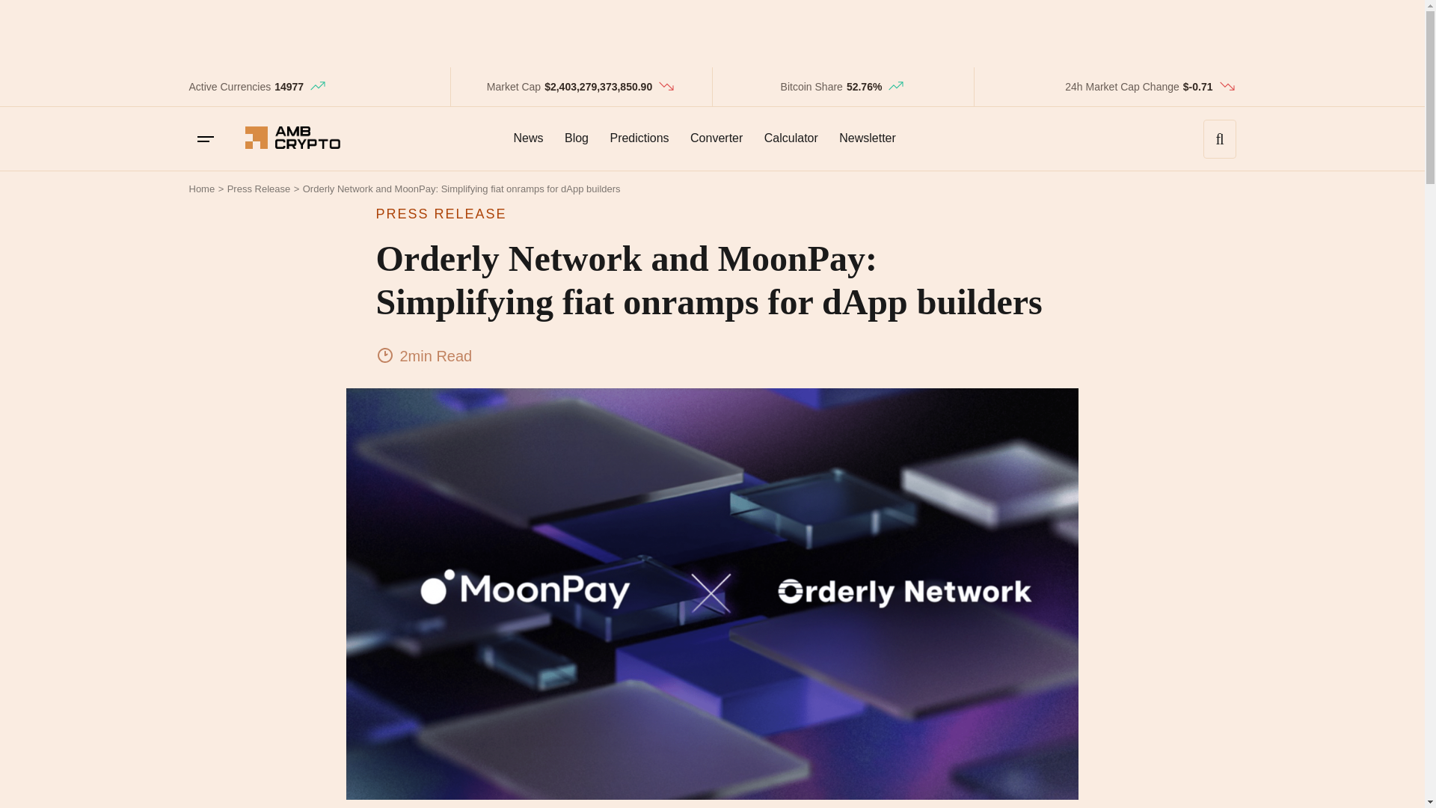 The image size is (1436, 808). What do you see at coordinates (639, 138) in the screenshot?
I see `Predictions` at bounding box center [639, 138].